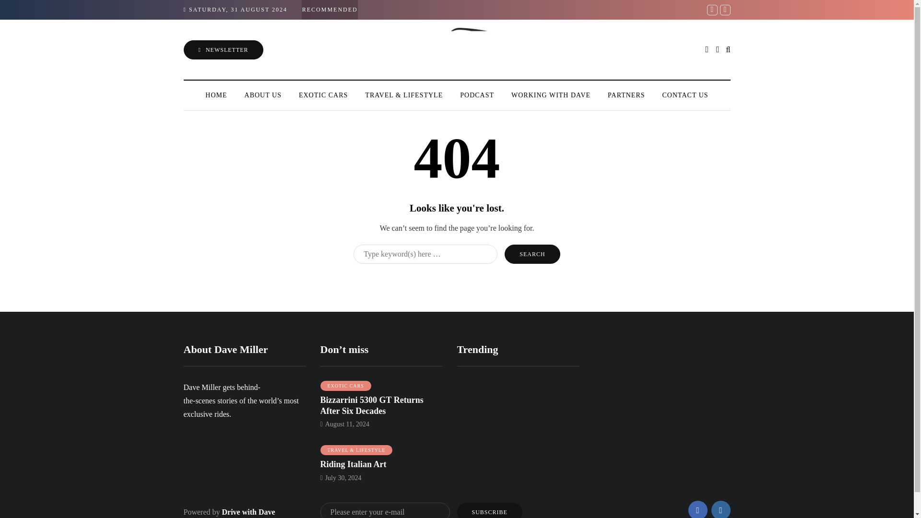  Describe the element at coordinates (323, 95) in the screenshot. I see `EXOTIC CARS` at that location.